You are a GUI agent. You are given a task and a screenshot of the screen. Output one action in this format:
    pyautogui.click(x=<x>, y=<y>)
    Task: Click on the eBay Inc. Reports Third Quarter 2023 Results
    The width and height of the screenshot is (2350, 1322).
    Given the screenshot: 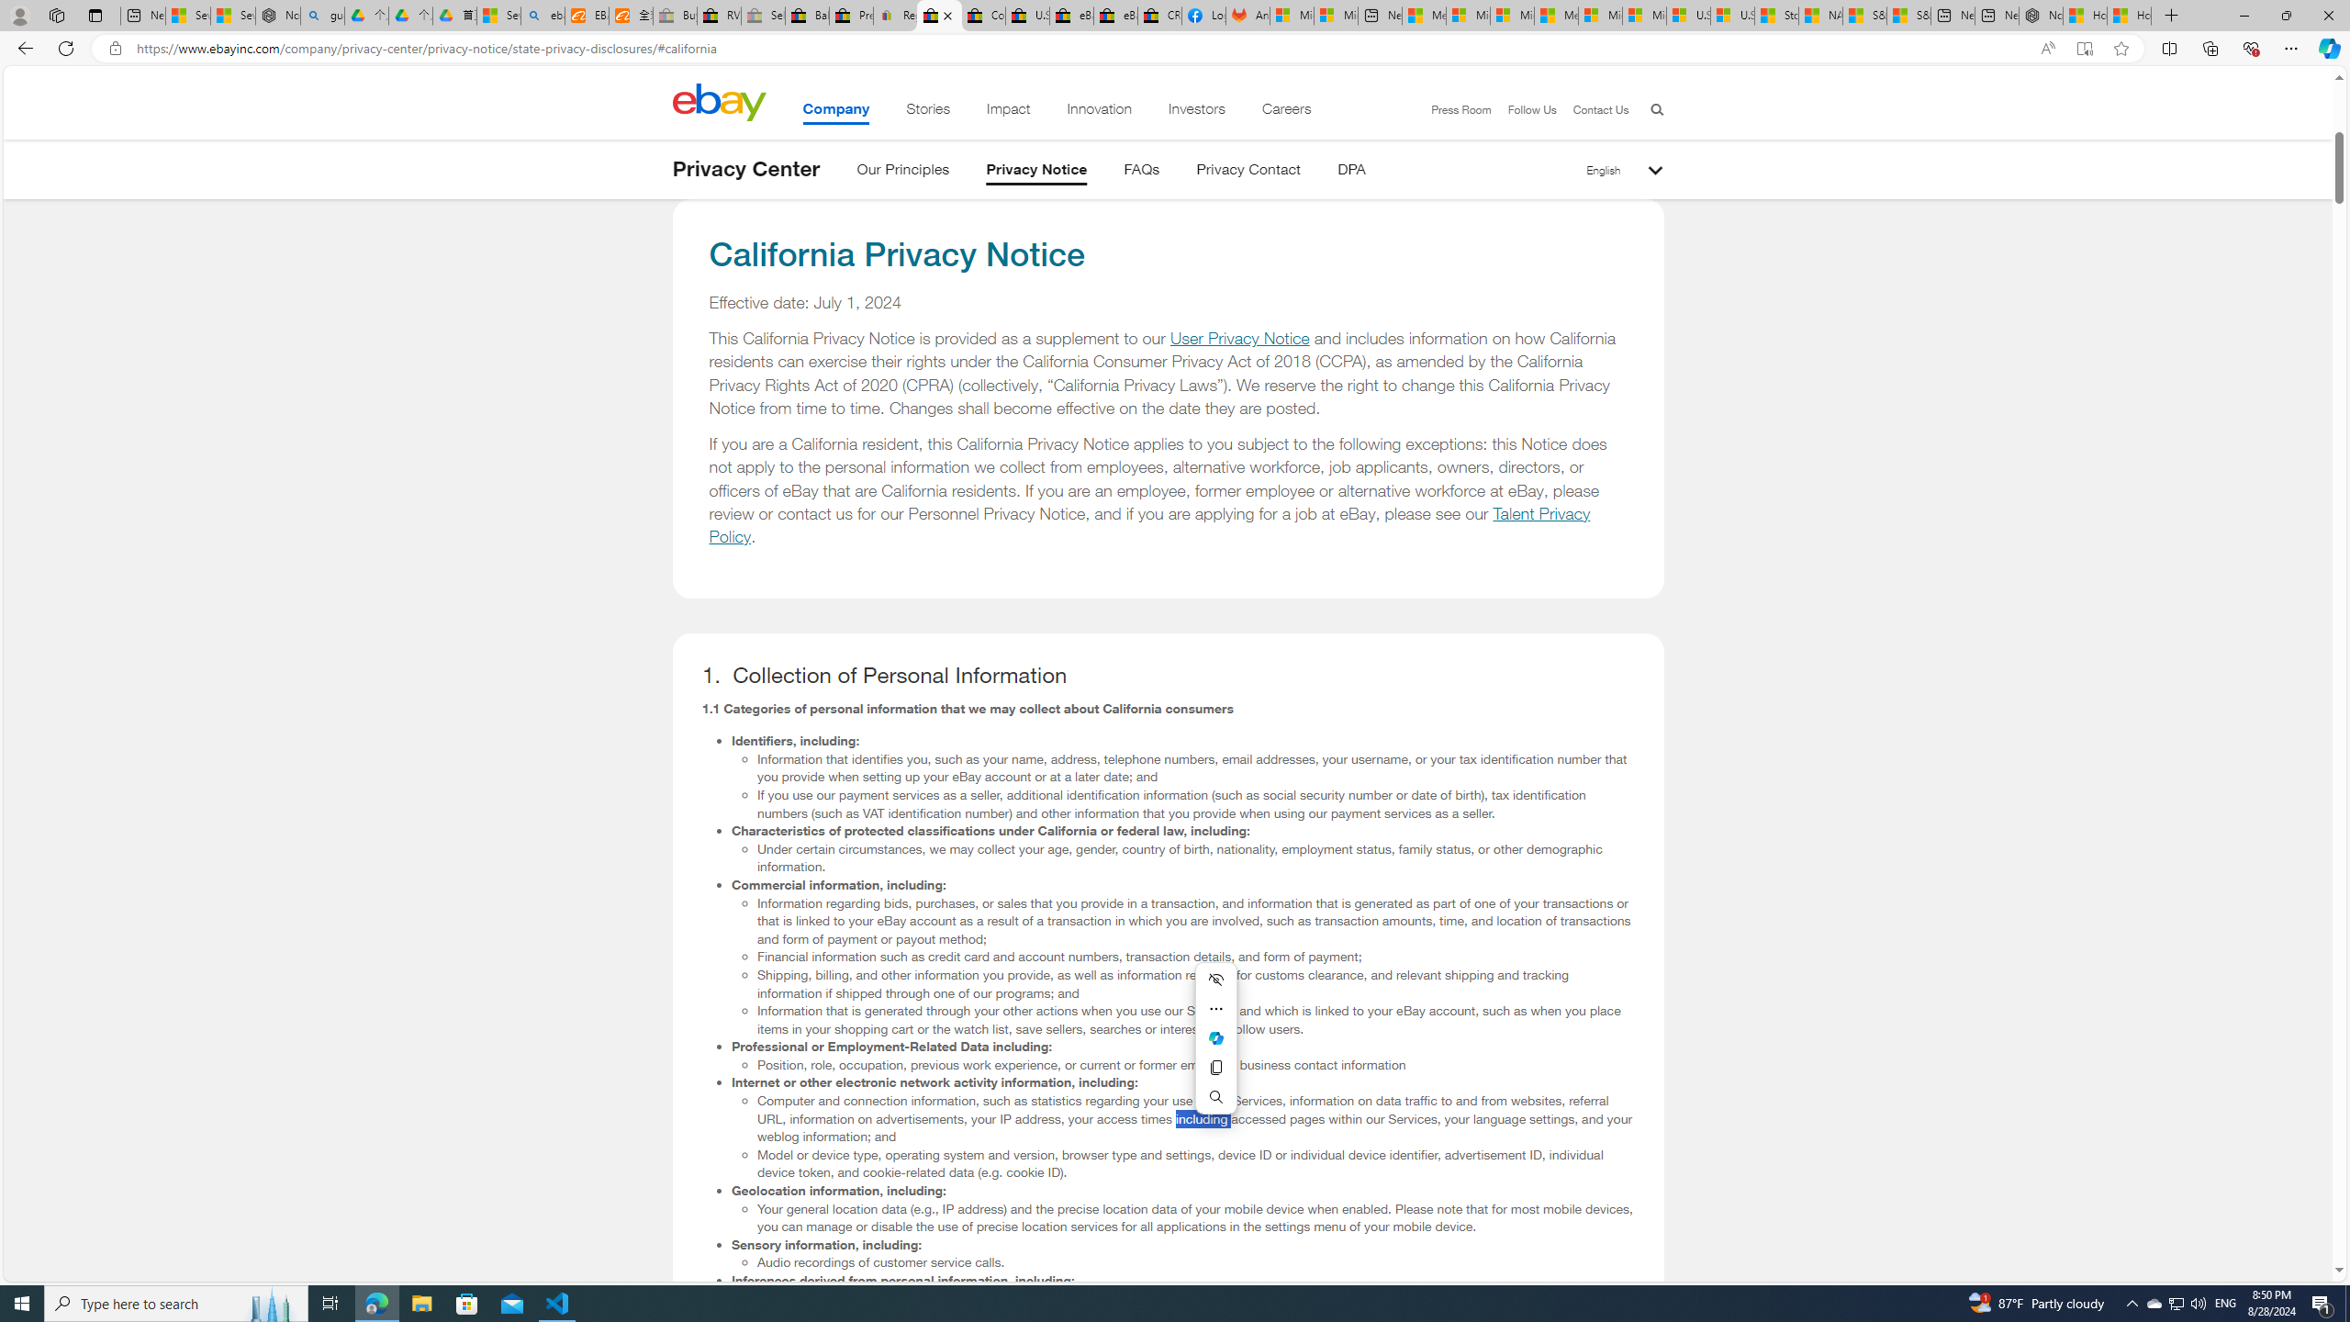 What is the action you would take?
    pyautogui.click(x=1116, y=16)
    